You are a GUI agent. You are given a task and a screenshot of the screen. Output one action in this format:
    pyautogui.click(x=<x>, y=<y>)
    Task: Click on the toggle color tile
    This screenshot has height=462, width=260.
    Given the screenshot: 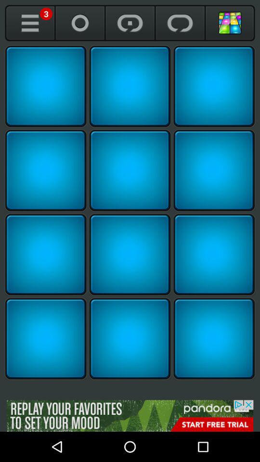 What is the action you would take?
    pyautogui.click(x=46, y=170)
    